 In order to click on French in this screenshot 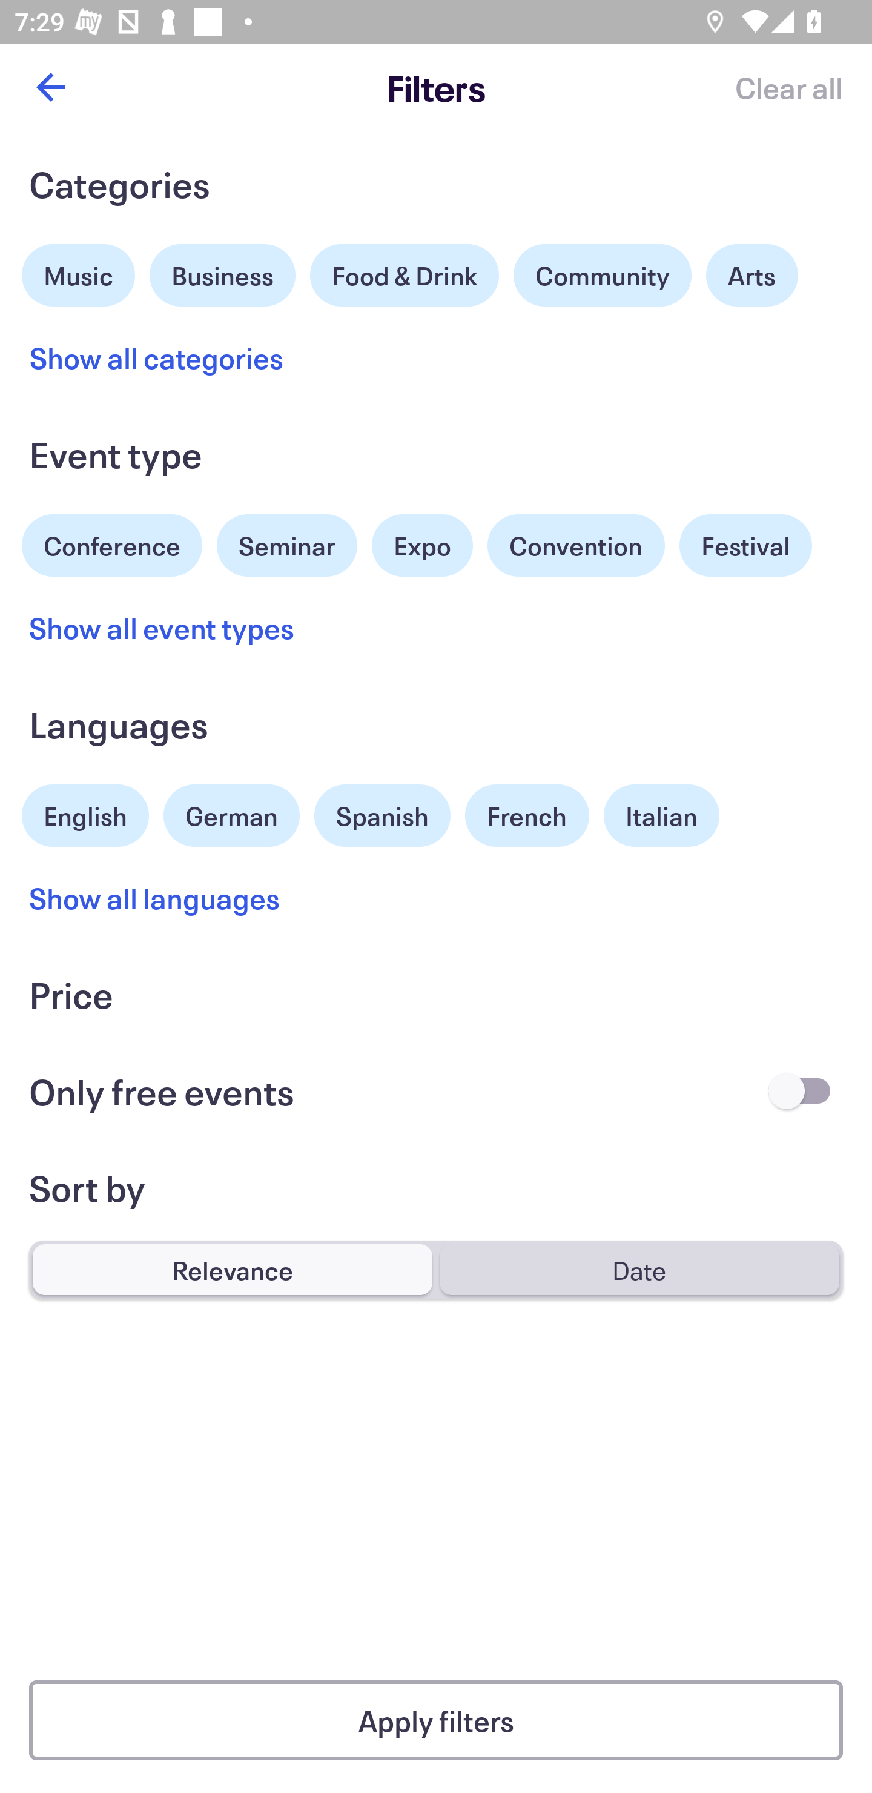, I will do `click(527, 815)`.